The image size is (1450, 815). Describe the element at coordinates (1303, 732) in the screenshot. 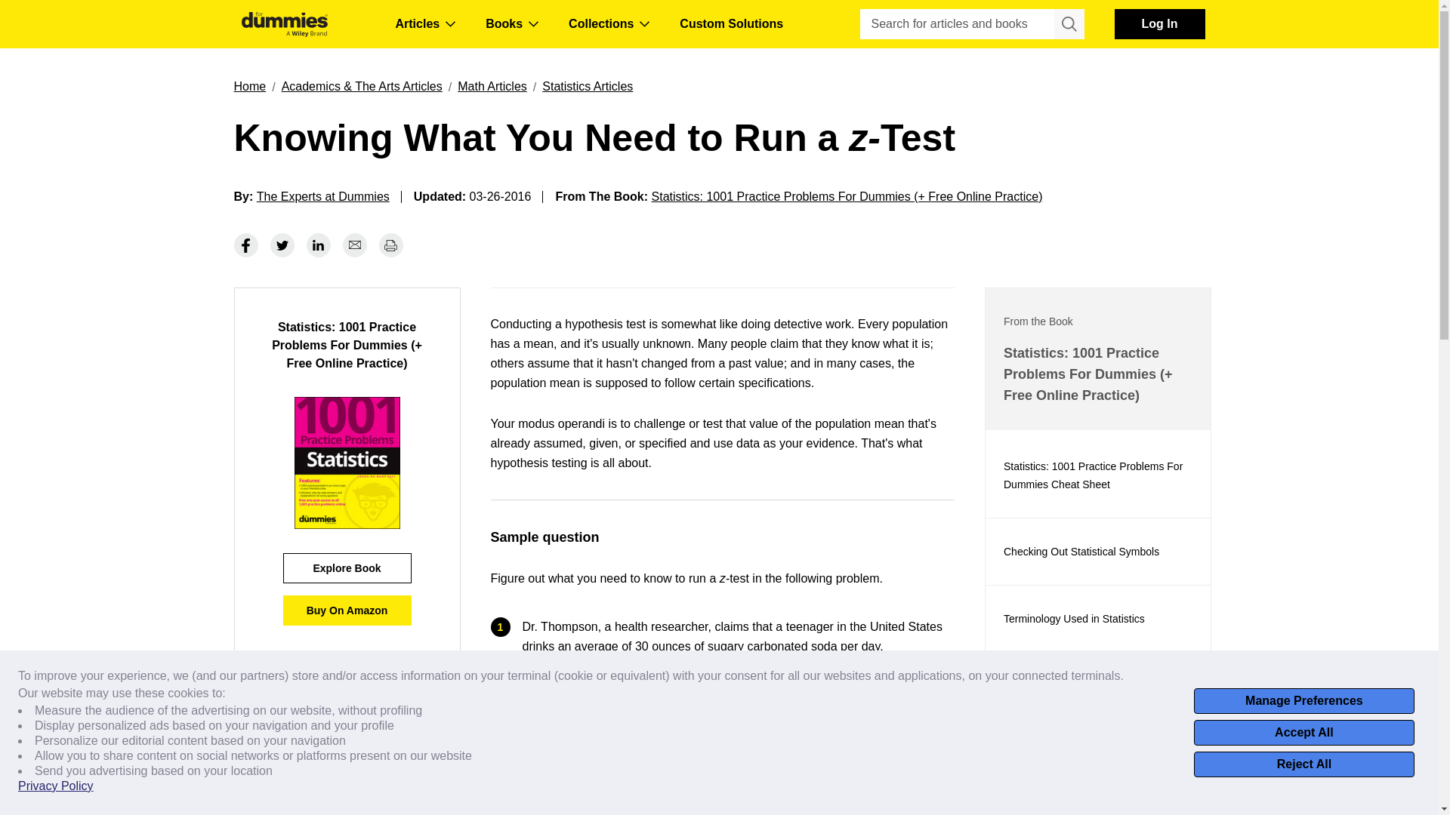

I see `Accept All` at that location.